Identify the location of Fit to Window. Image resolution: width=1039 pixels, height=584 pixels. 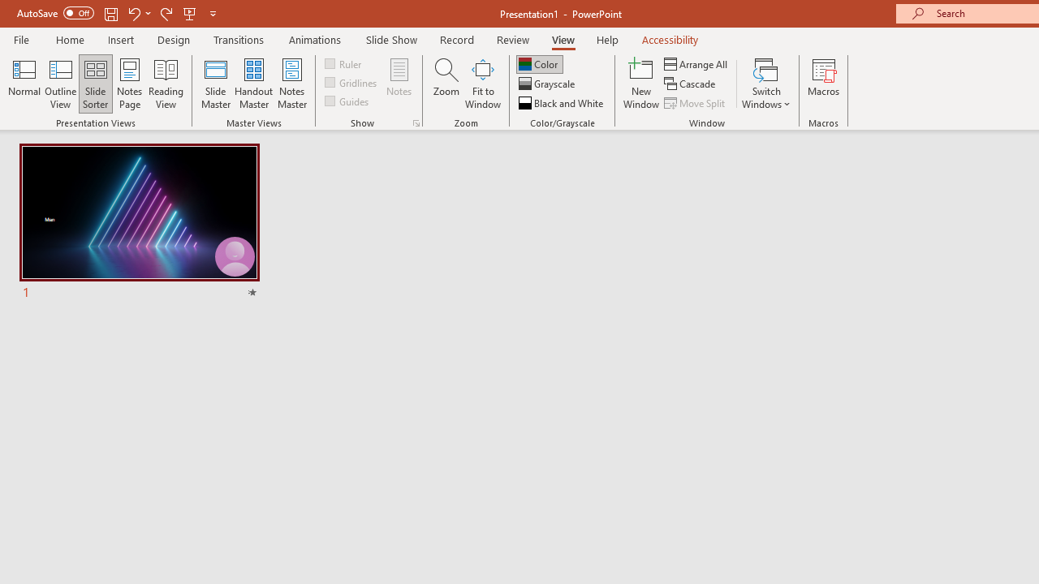
(482, 83).